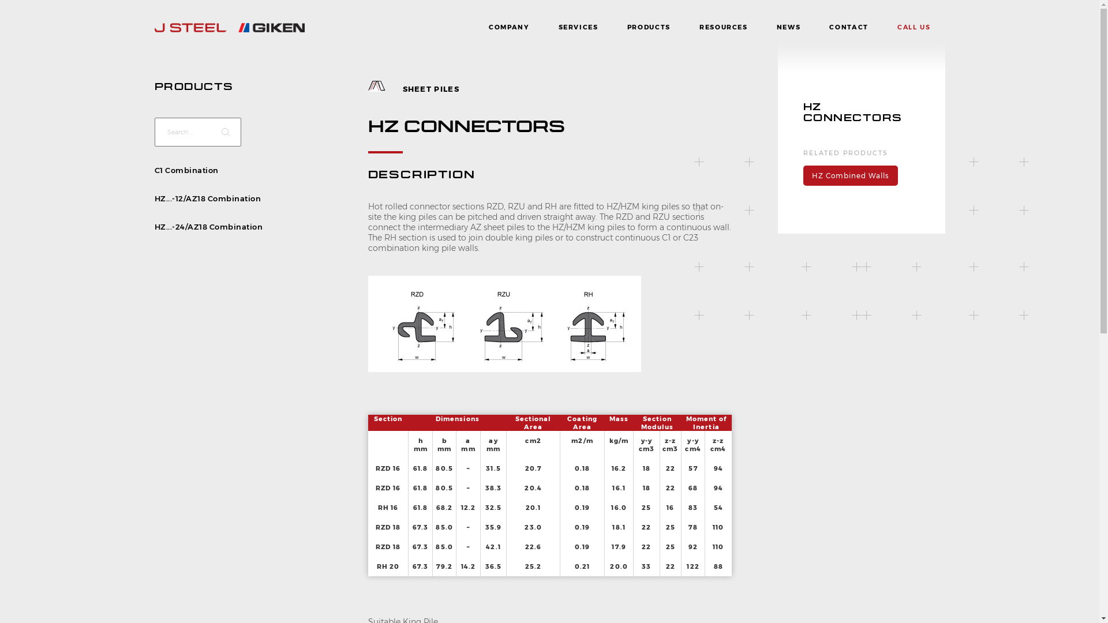  What do you see at coordinates (509, 27) in the screenshot?
I see `COMPANY` at bounding box center [509, 27].